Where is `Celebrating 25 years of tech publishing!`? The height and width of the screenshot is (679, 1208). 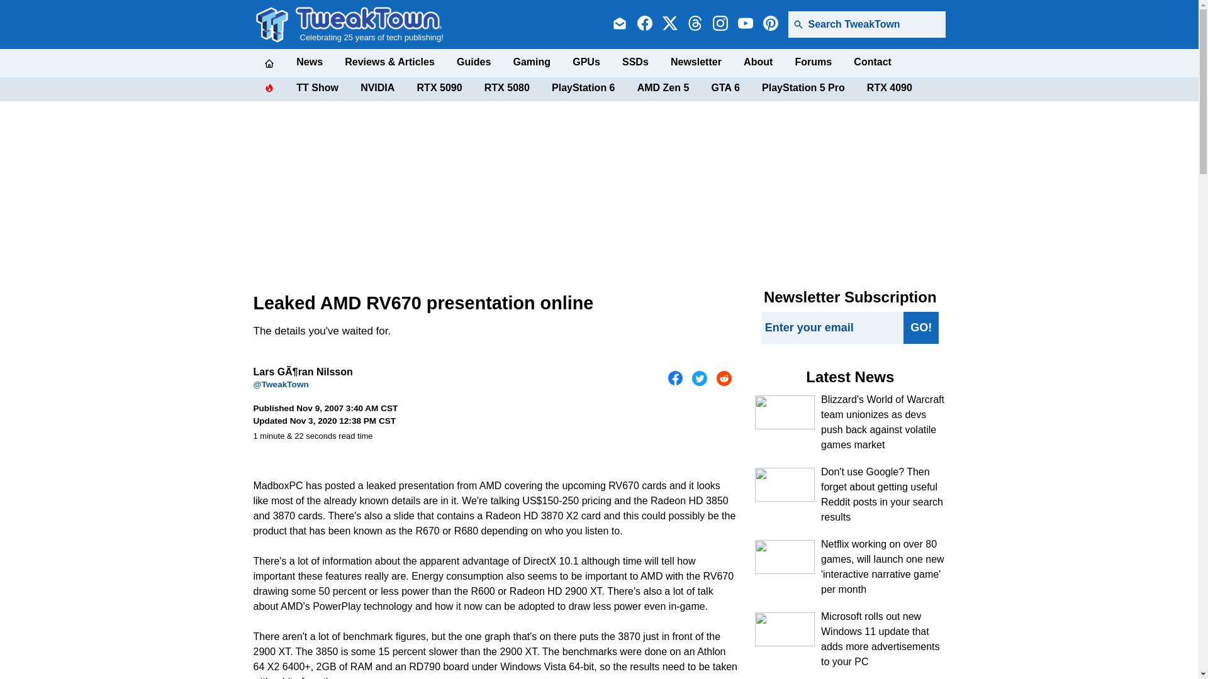
Celebrating 25 years of tech publishing! is located at coordinates (369, 24).